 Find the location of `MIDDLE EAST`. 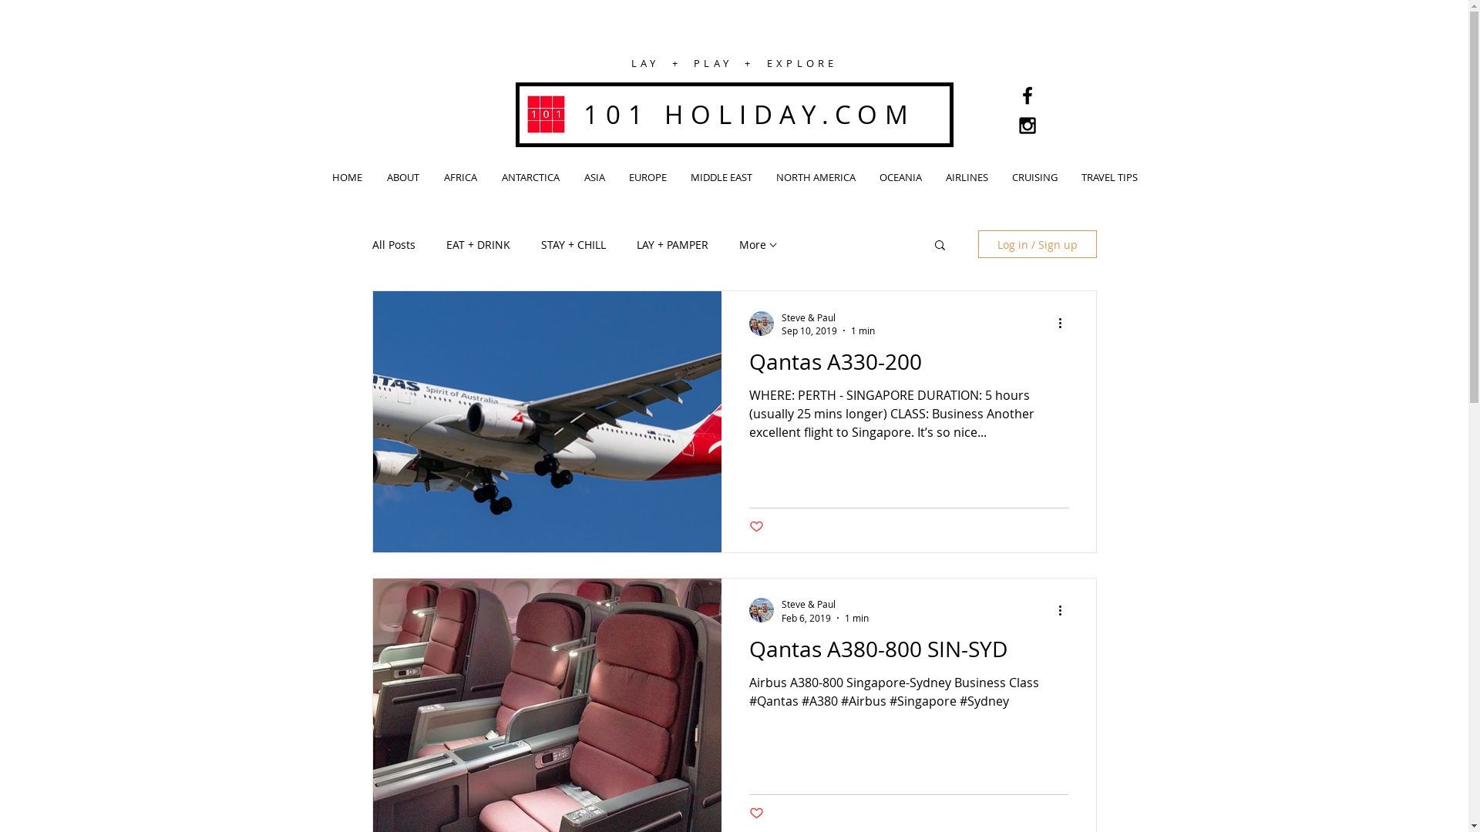

MIDDLE EAST is located at coordinates (721, 177).